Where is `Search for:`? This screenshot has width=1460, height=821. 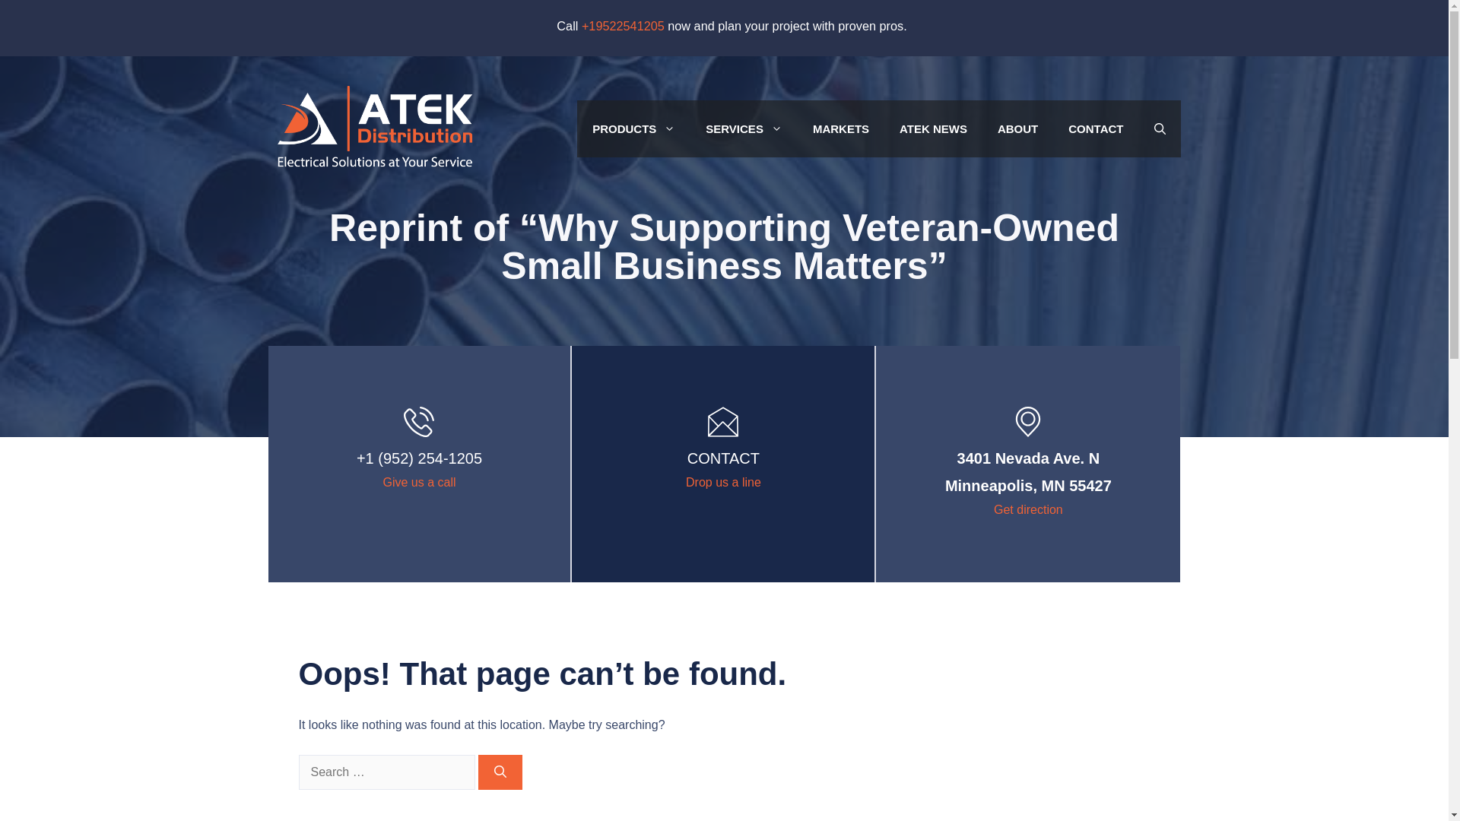 Search for: is located at coordinates (386, 772).